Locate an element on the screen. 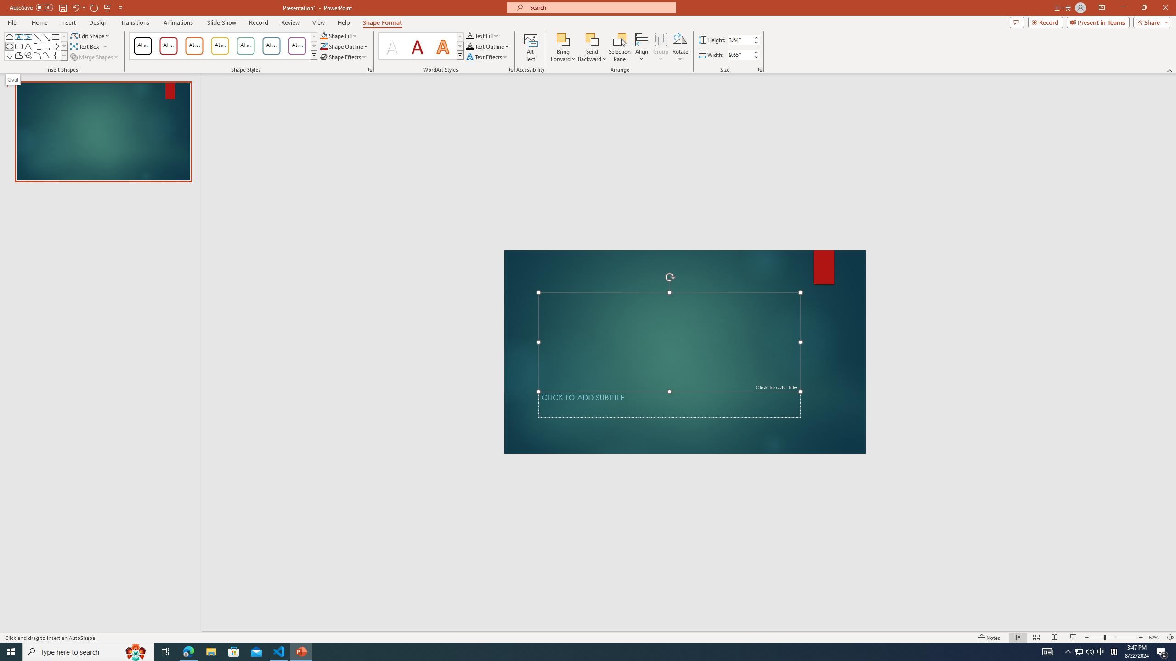  Edit Shape is located at coordinates (91, 36).